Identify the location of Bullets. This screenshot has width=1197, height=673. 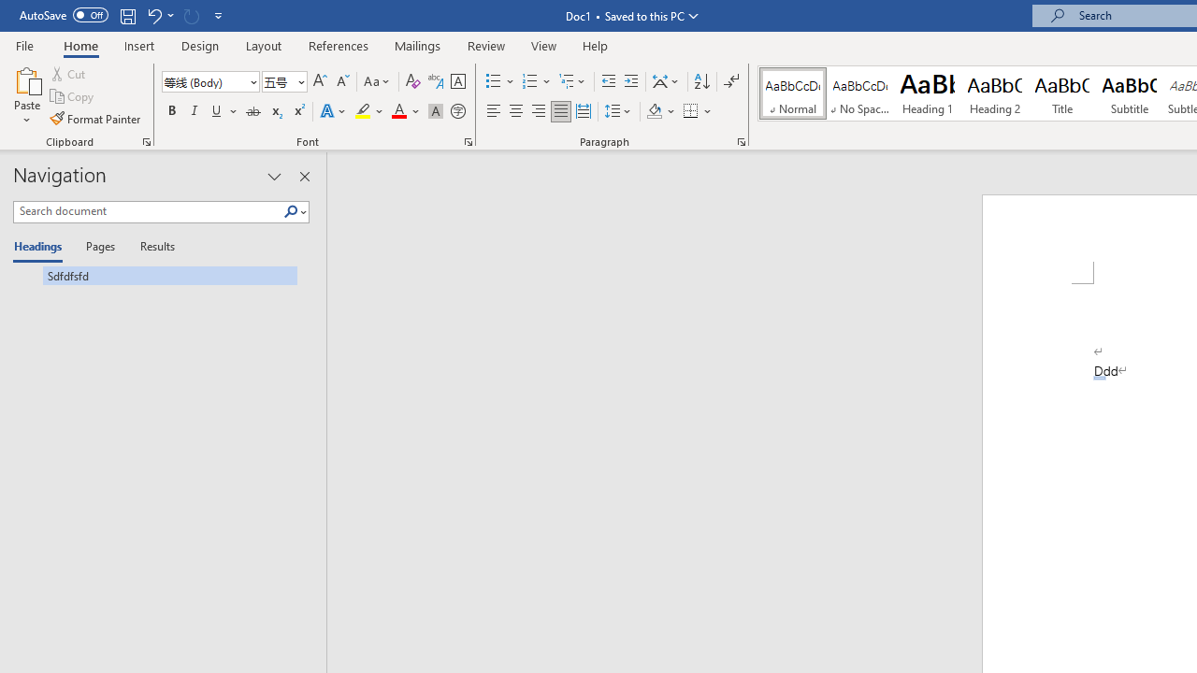
(501, 82).